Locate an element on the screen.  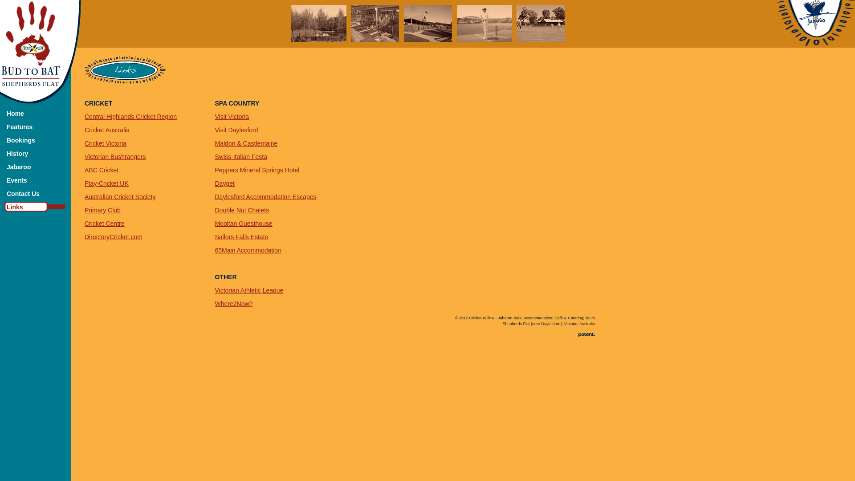
Bookings is located at coordinates (21, 140).